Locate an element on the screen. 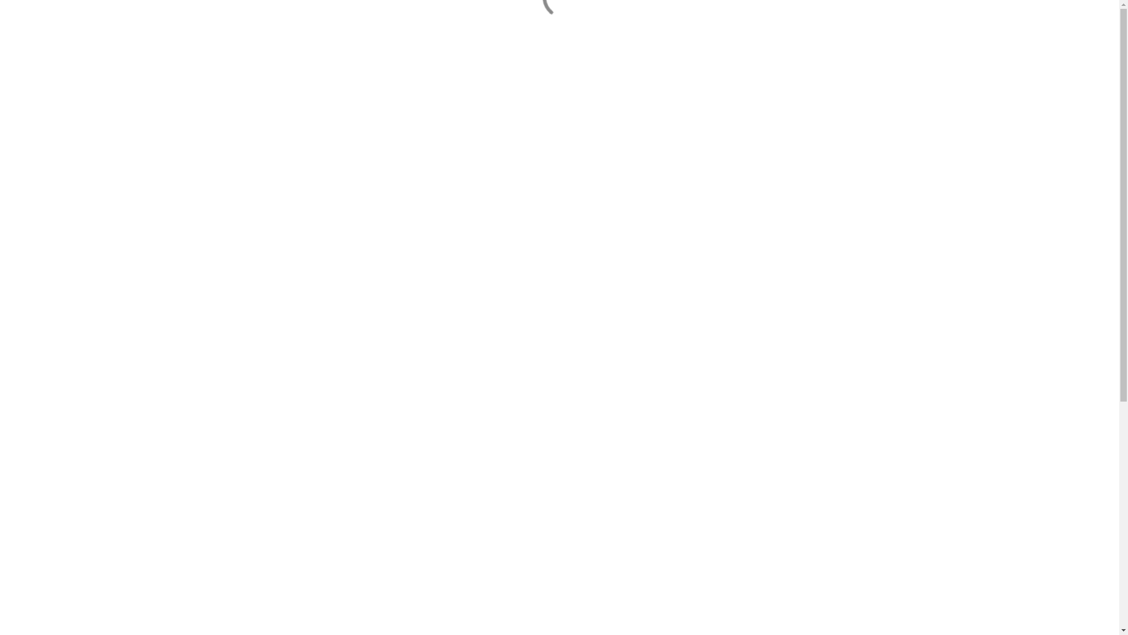  HOME is located at coordinates (187, 165).